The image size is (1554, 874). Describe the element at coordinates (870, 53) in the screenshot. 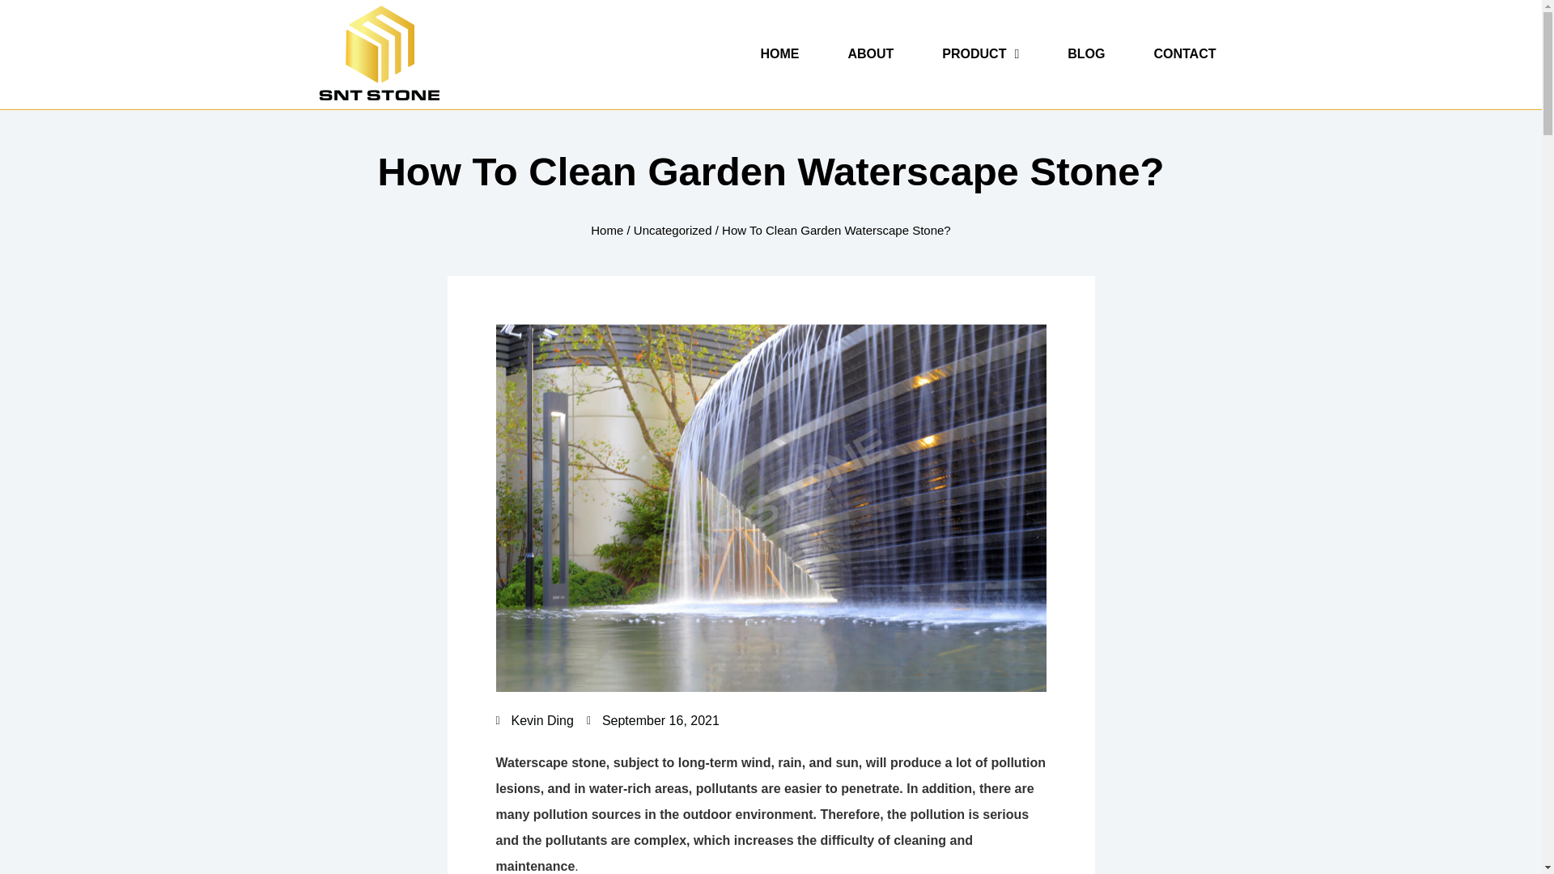

I see `ABOUT` at that location.